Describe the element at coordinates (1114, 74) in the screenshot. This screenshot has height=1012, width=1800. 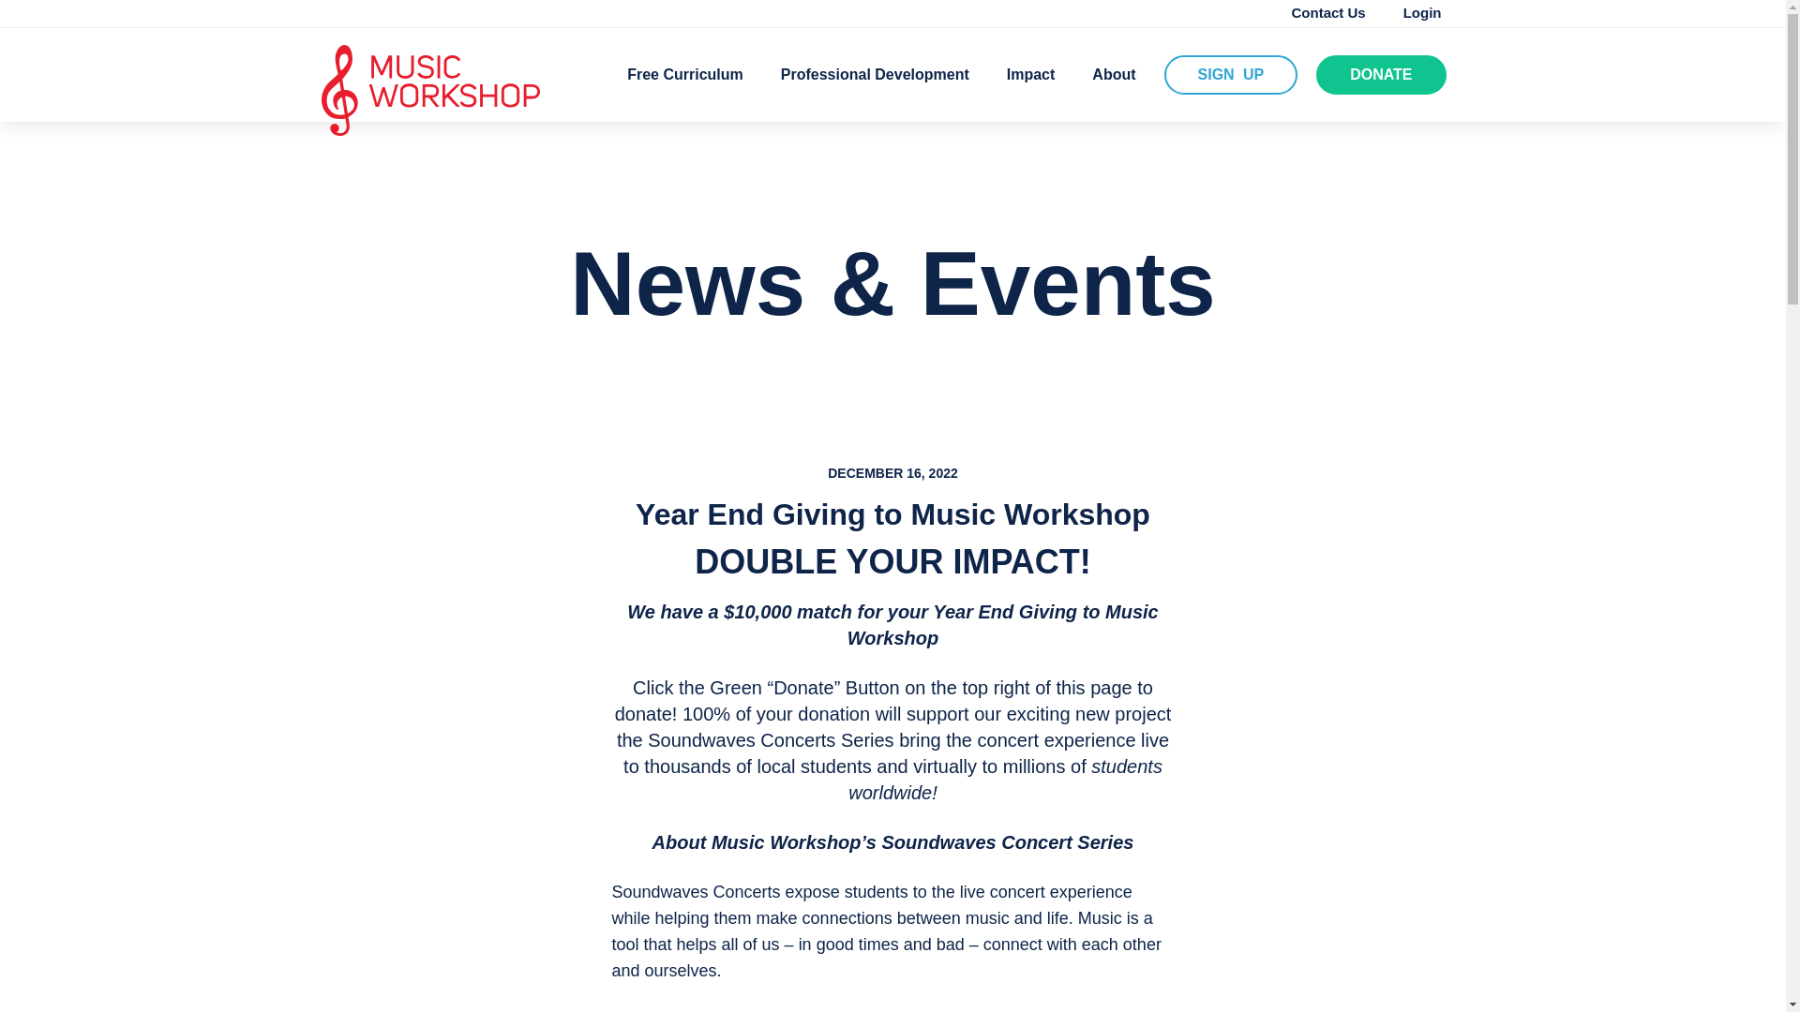
I see `About` at that location.